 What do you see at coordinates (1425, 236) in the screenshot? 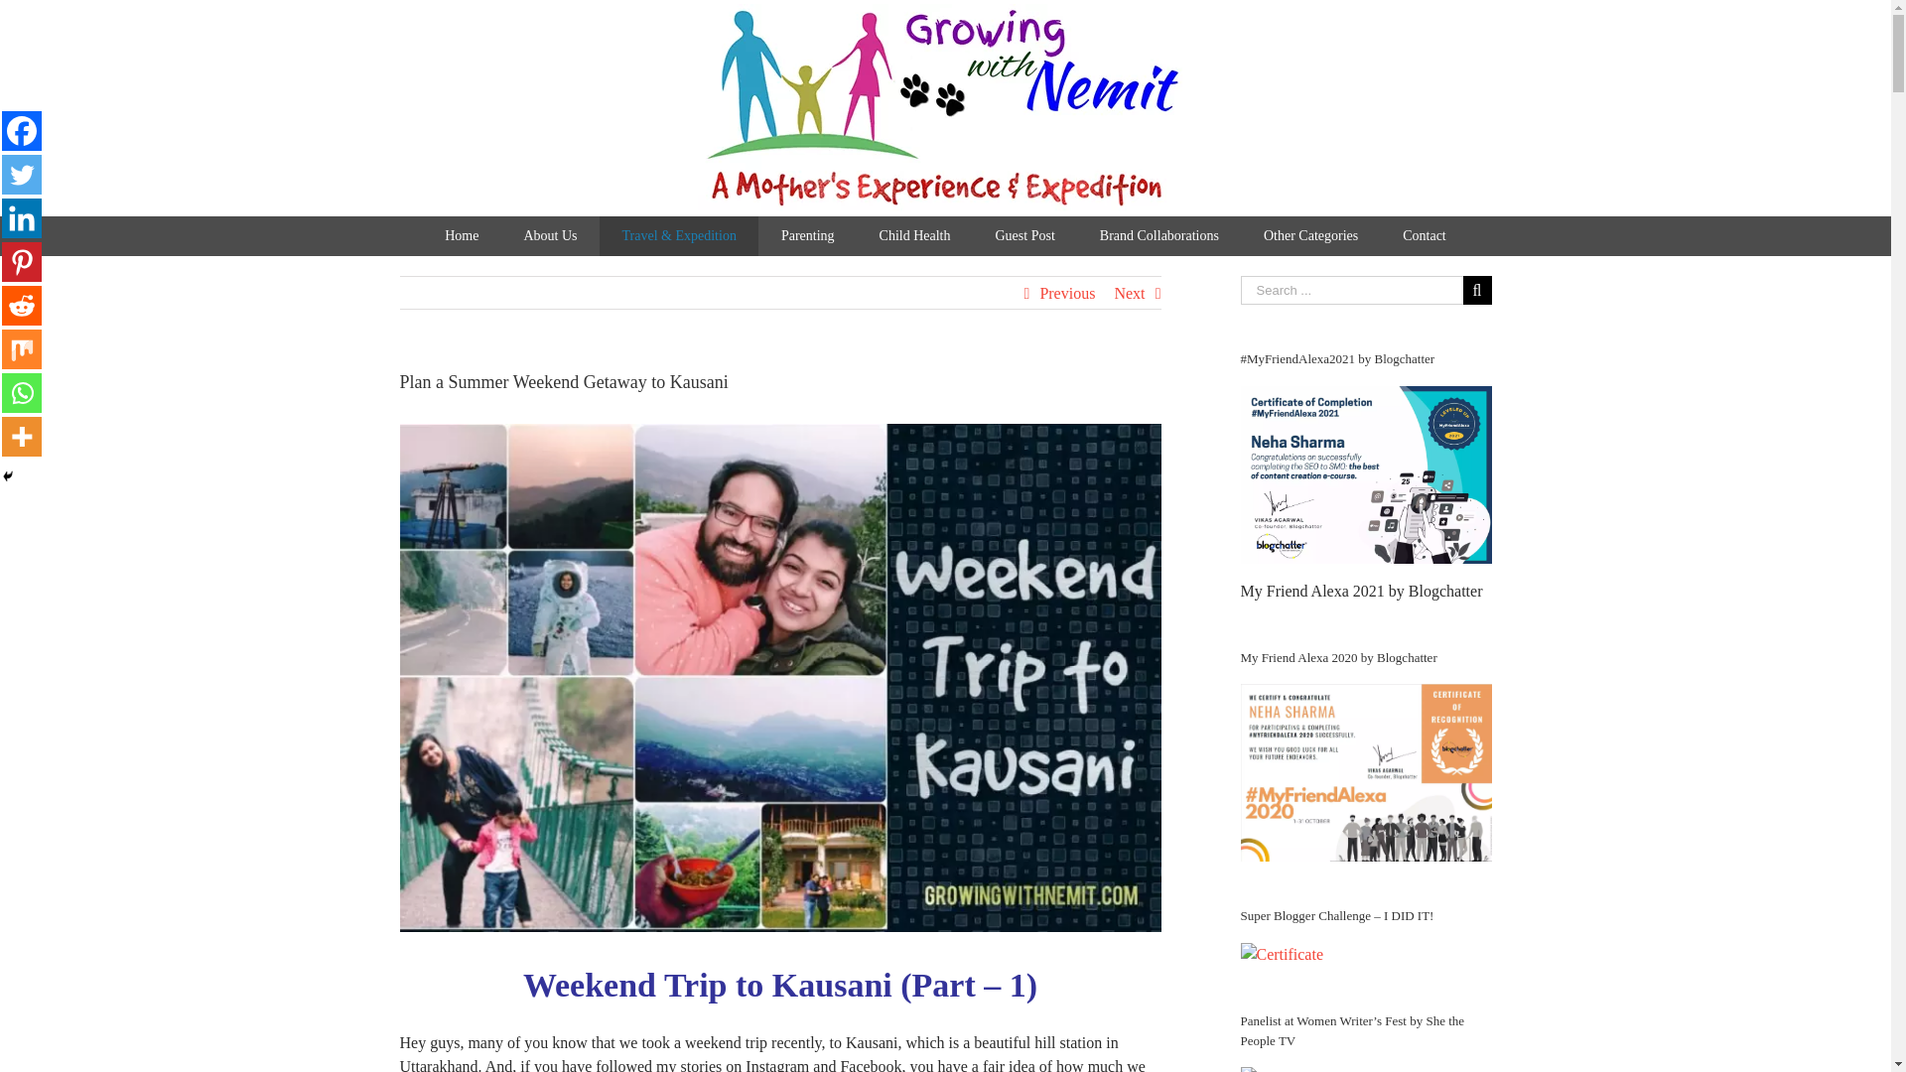
I see `Contact` at bounding box center [1425, 236].